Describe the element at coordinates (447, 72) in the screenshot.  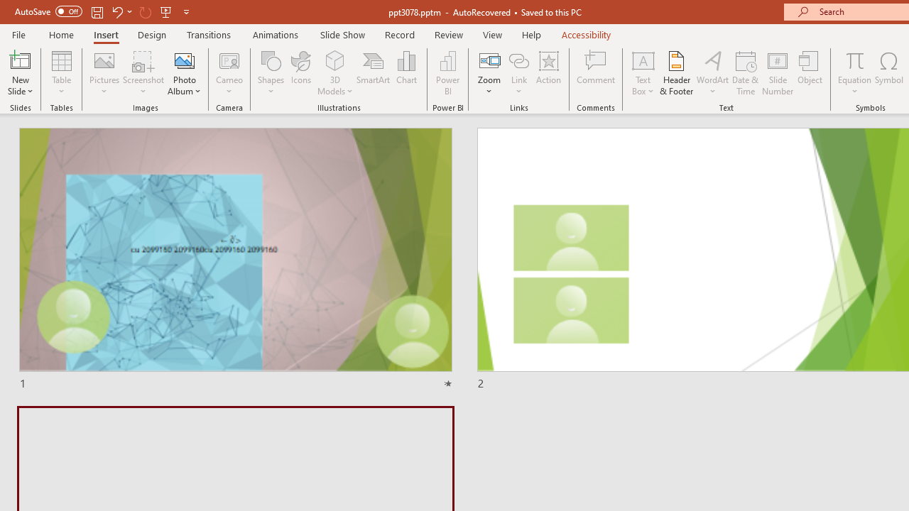
I see `Power BI` at that location.